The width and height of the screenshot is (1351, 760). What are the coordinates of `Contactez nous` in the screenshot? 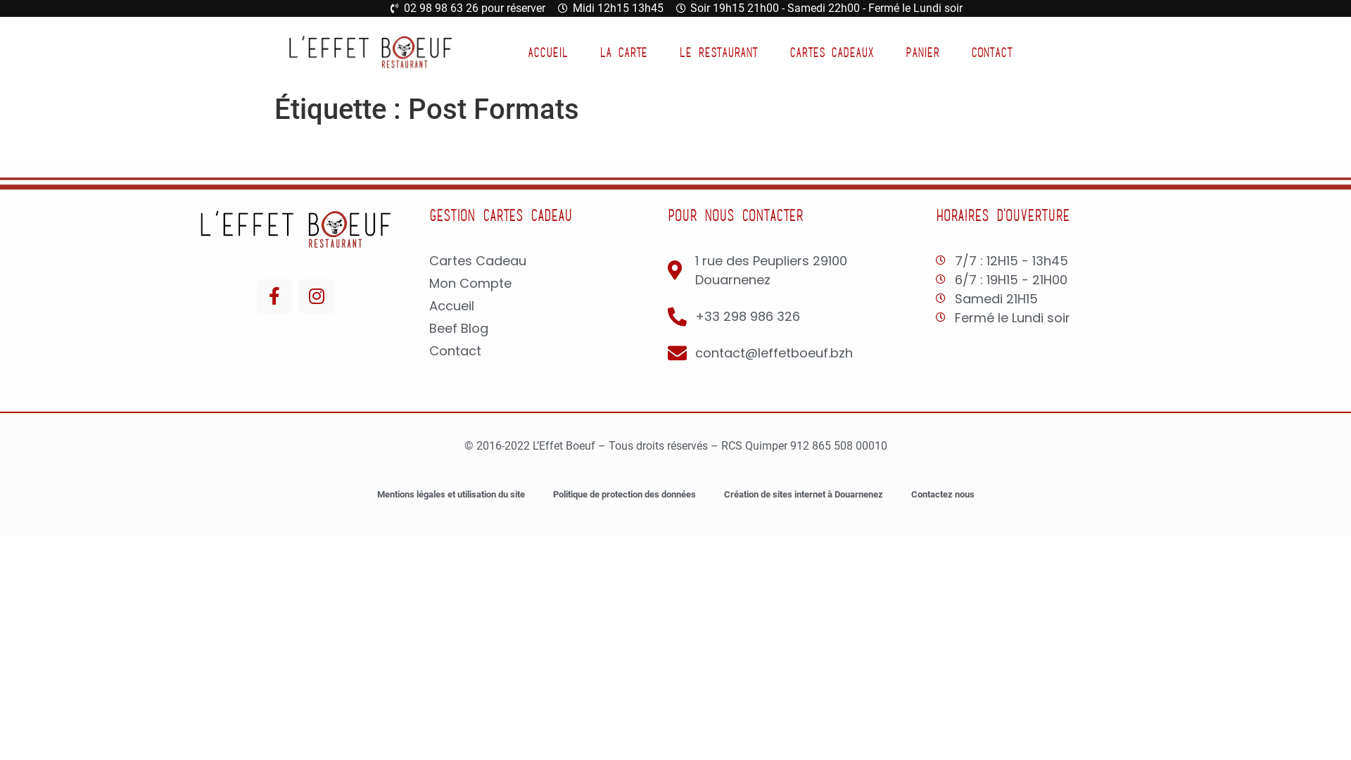 It's located at (942, 495).